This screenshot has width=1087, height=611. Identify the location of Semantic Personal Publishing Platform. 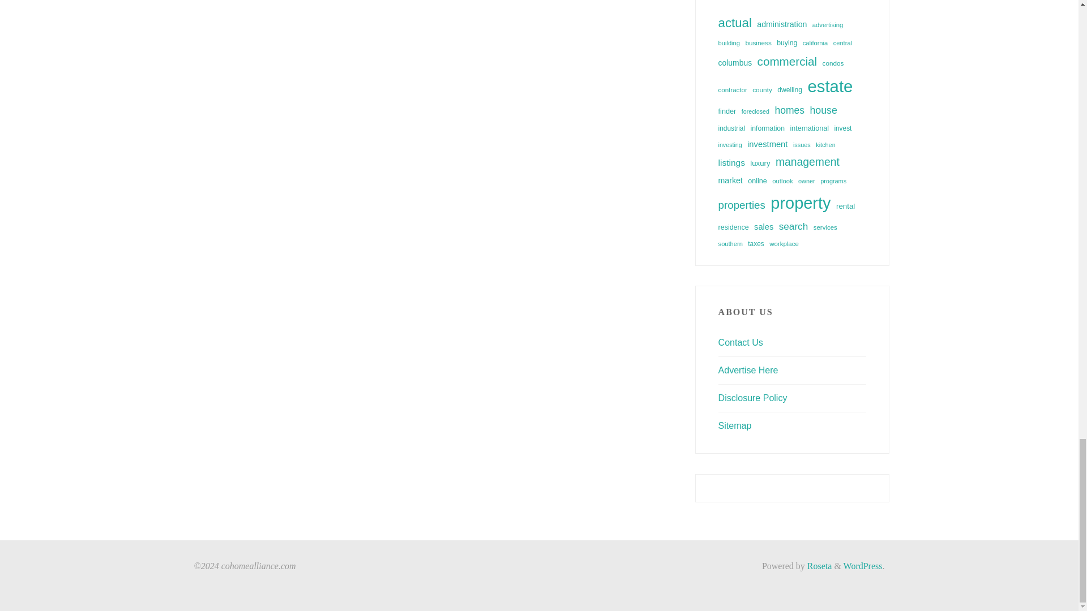
(863, 566).